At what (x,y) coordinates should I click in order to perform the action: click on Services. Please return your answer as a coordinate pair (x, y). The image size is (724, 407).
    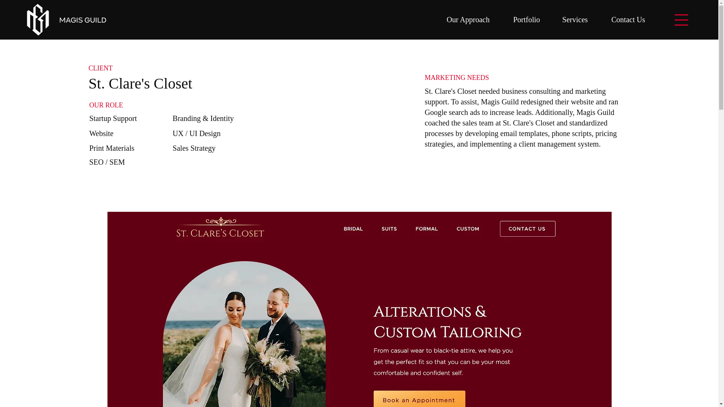
    Looking at the image, I should click on (575, 20).